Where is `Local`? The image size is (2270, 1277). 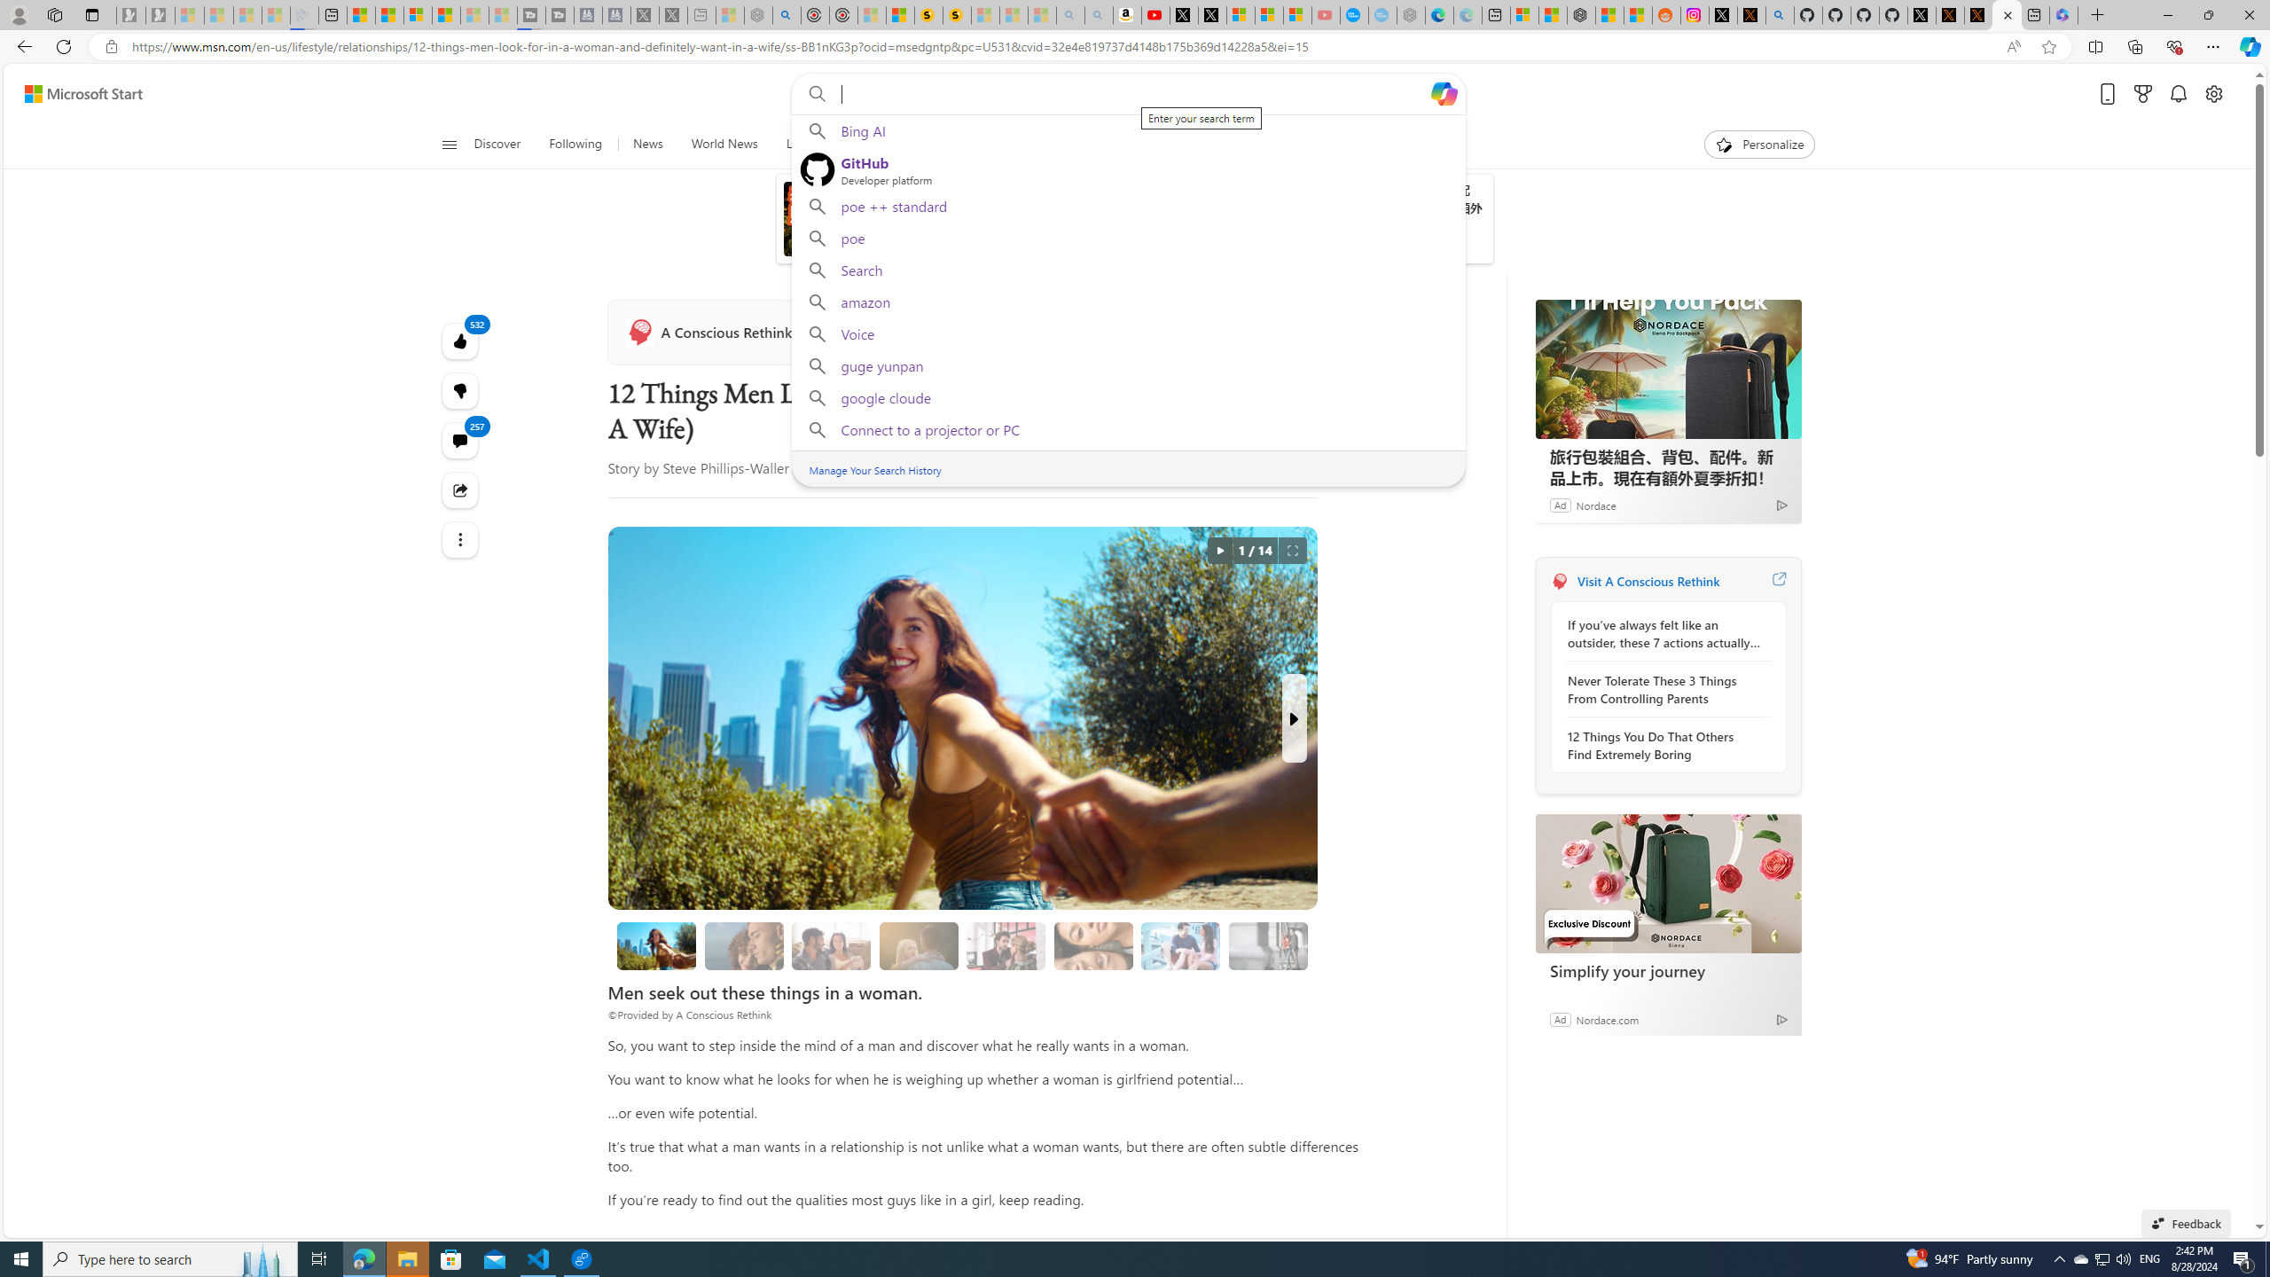 Local is located at coordinates (800, 145).